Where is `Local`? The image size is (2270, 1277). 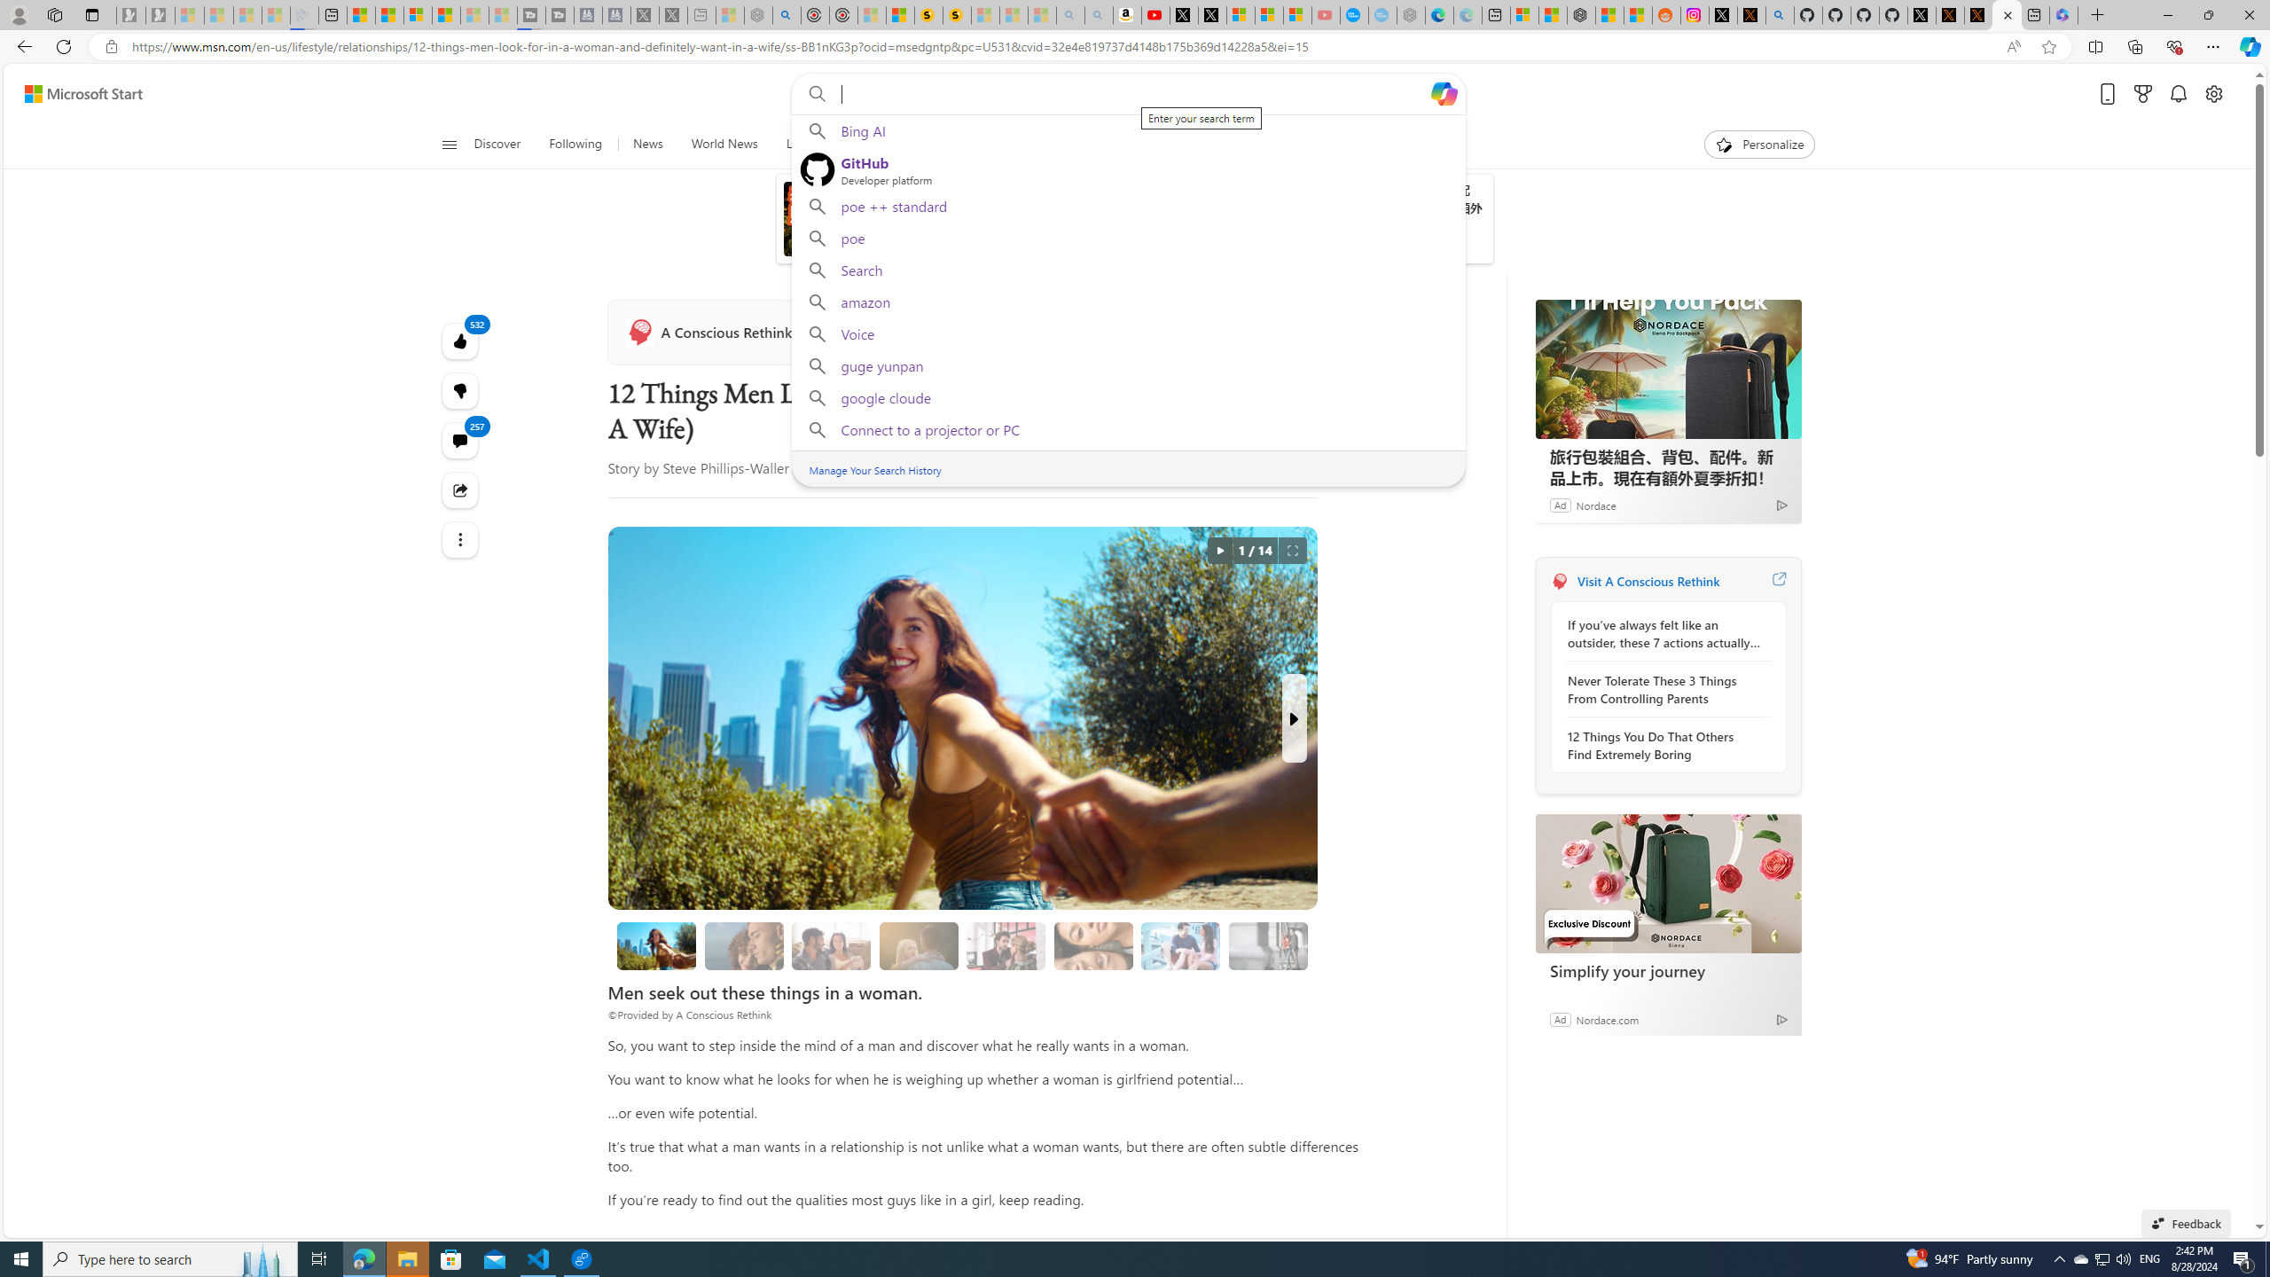 Local is located at coordinates (800, 145).